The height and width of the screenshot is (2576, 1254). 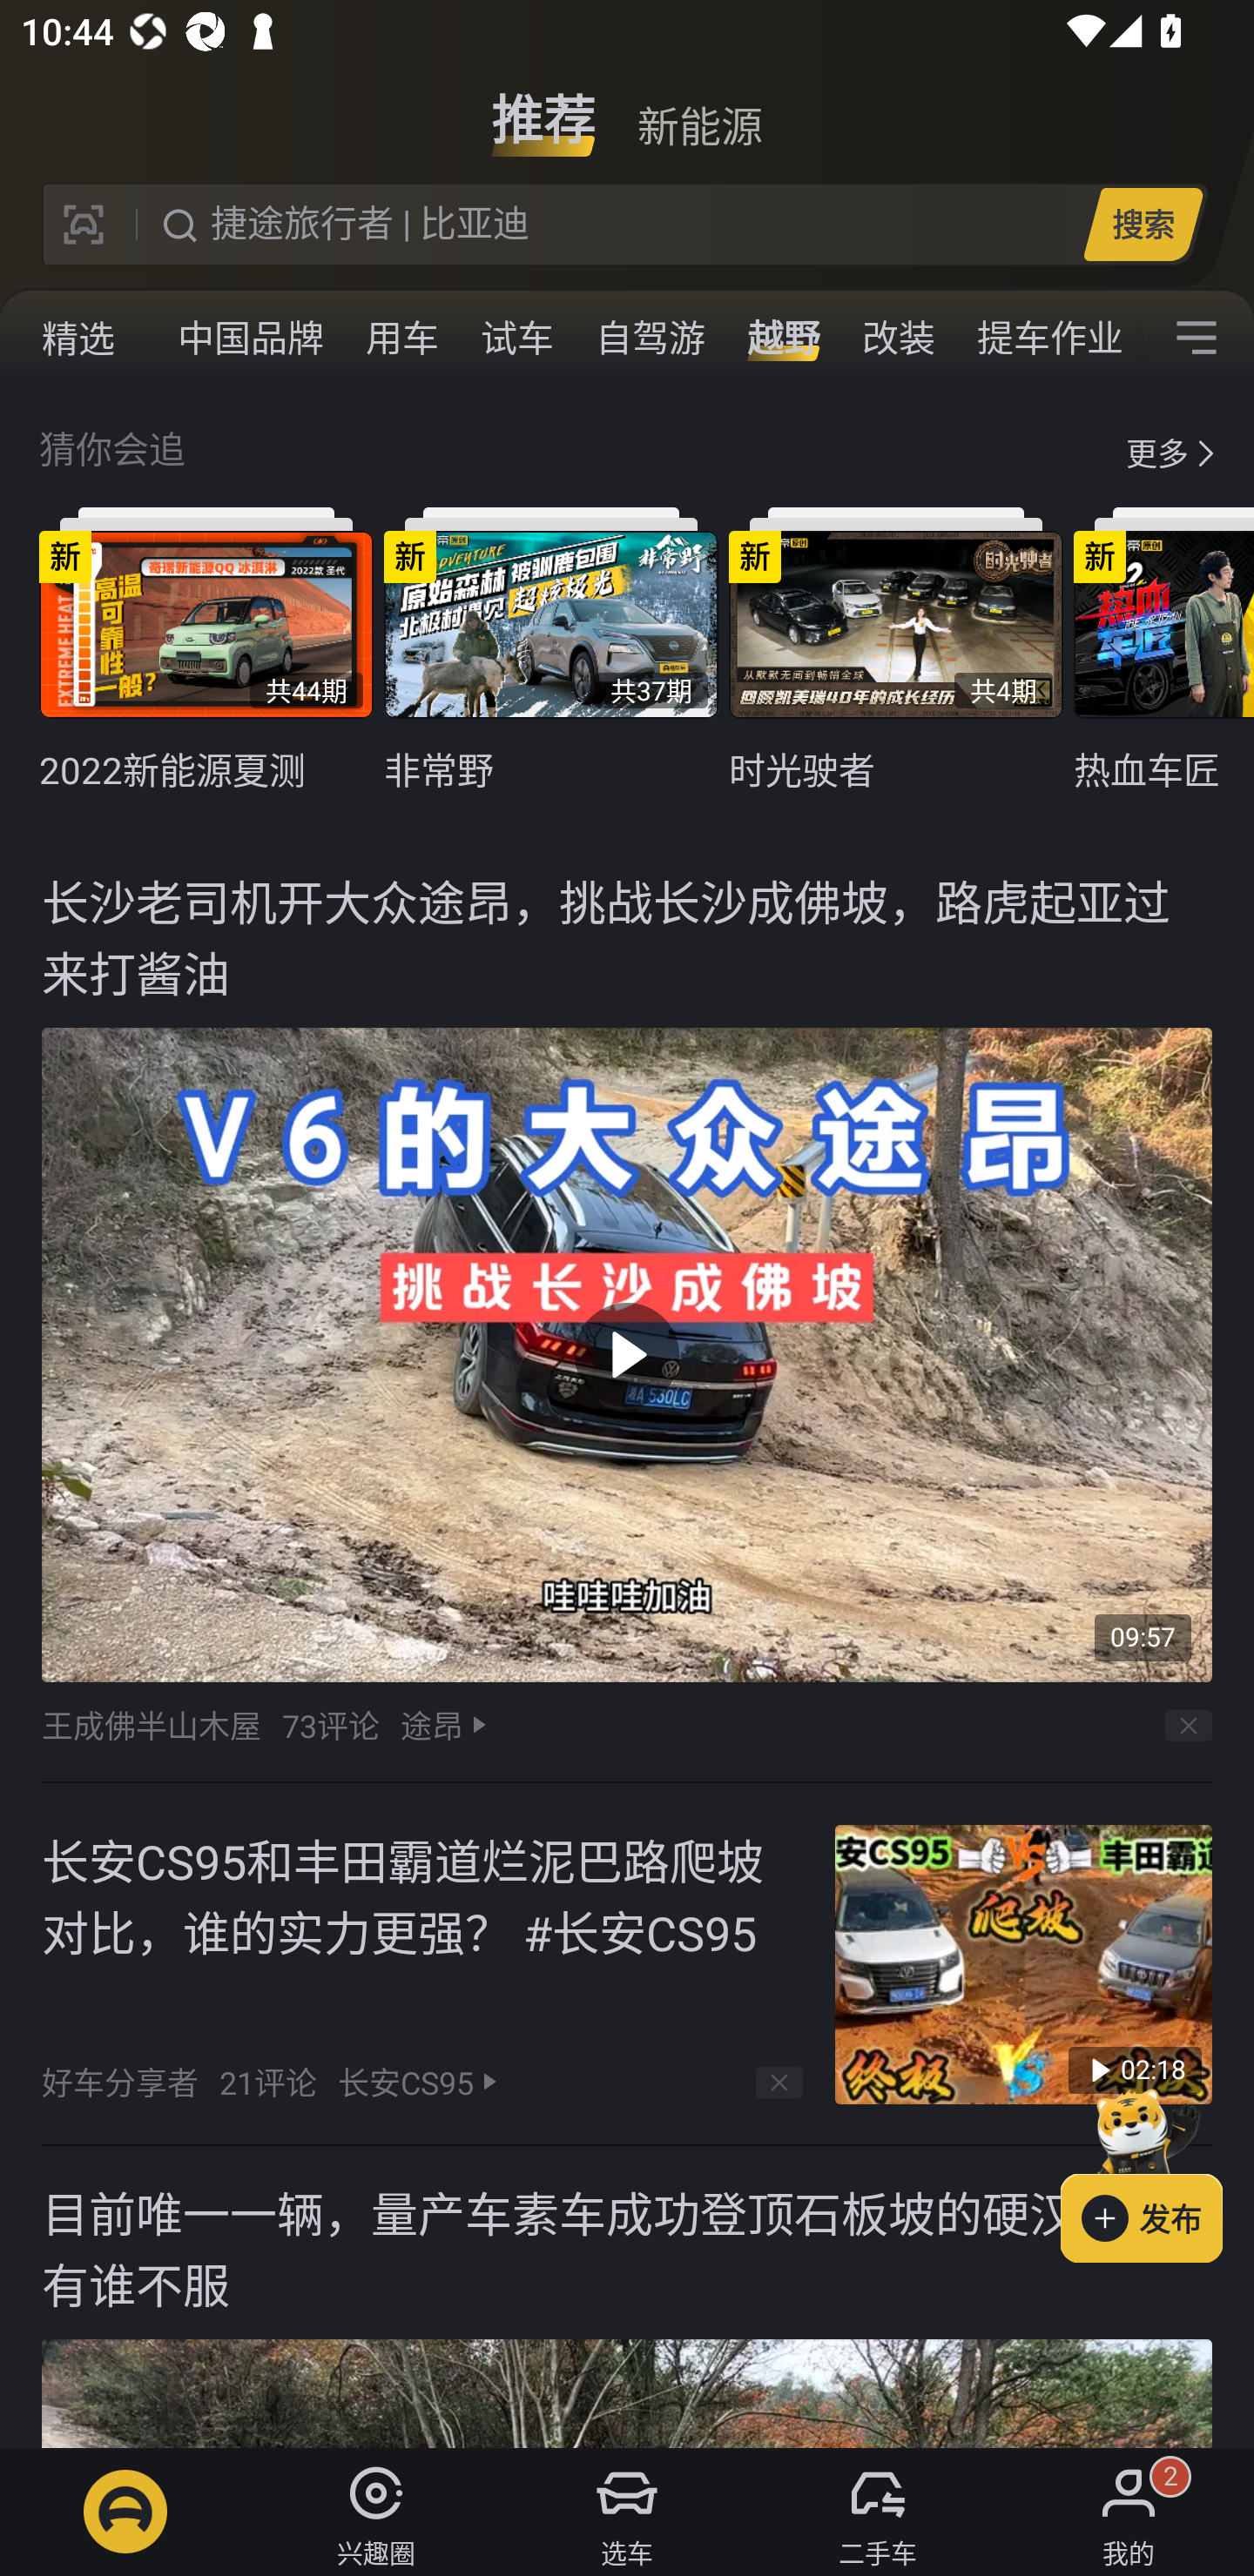 What do you see at coordinates (206, 650) in the screenshot?
I see `共44期 2022新能源夏测` at bounding box center [206, 650].